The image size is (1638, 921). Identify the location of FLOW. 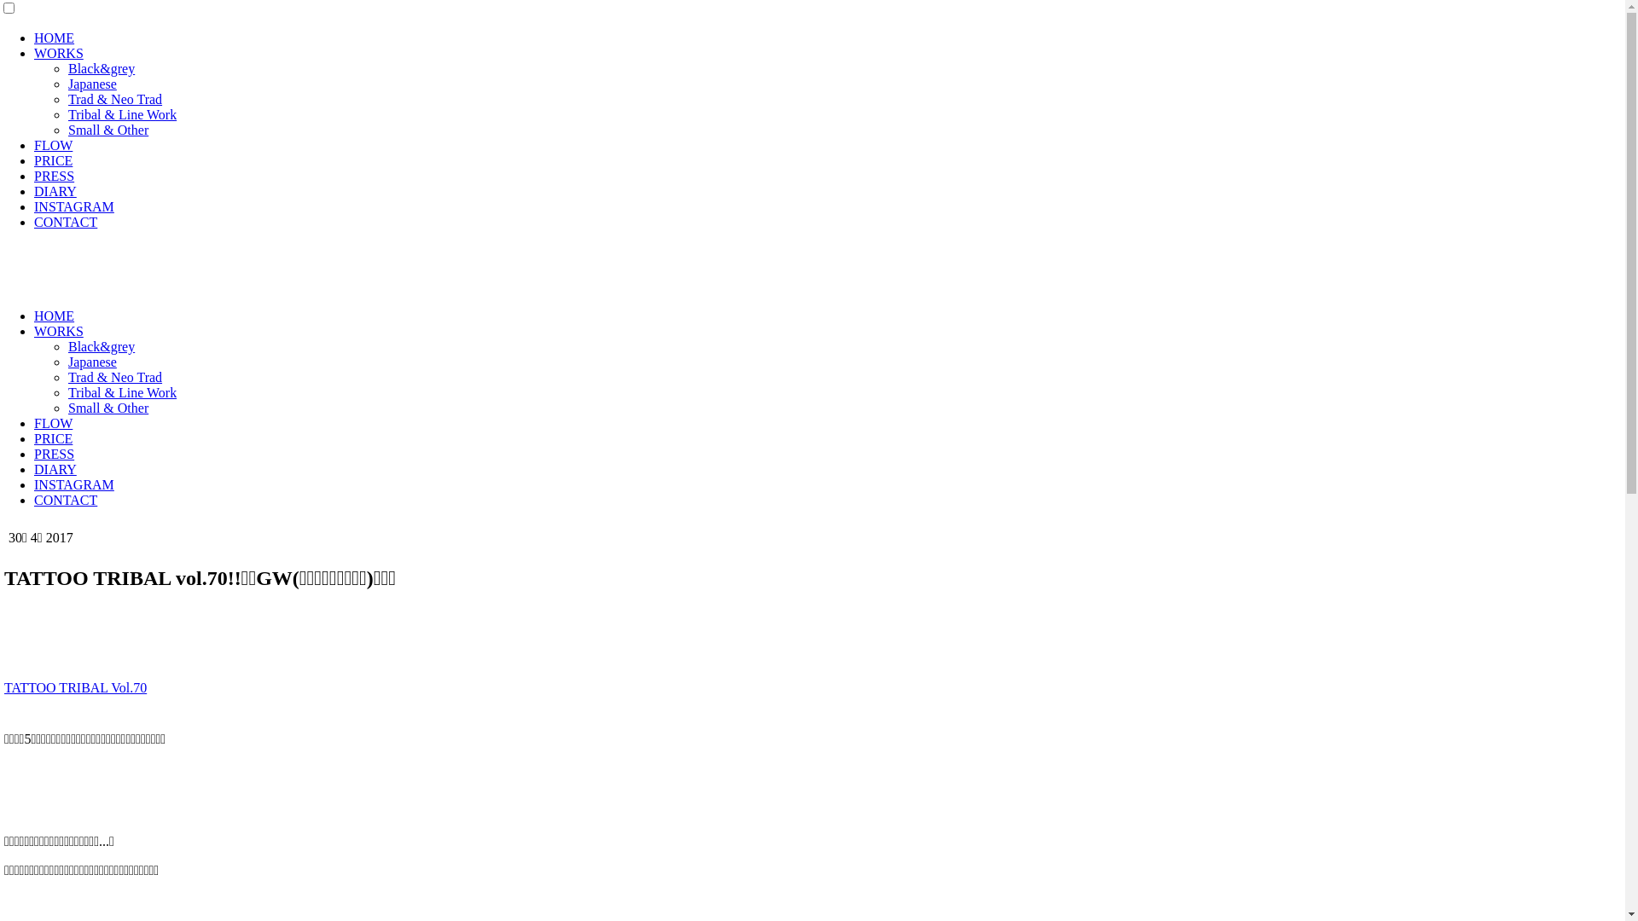
(53, 423).